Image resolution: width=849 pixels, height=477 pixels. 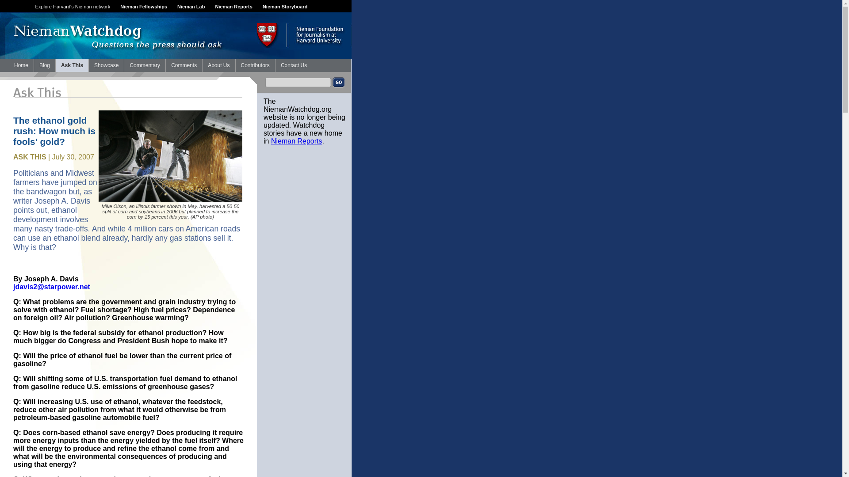 I want to click on Blog, so click(x=44, y=65).